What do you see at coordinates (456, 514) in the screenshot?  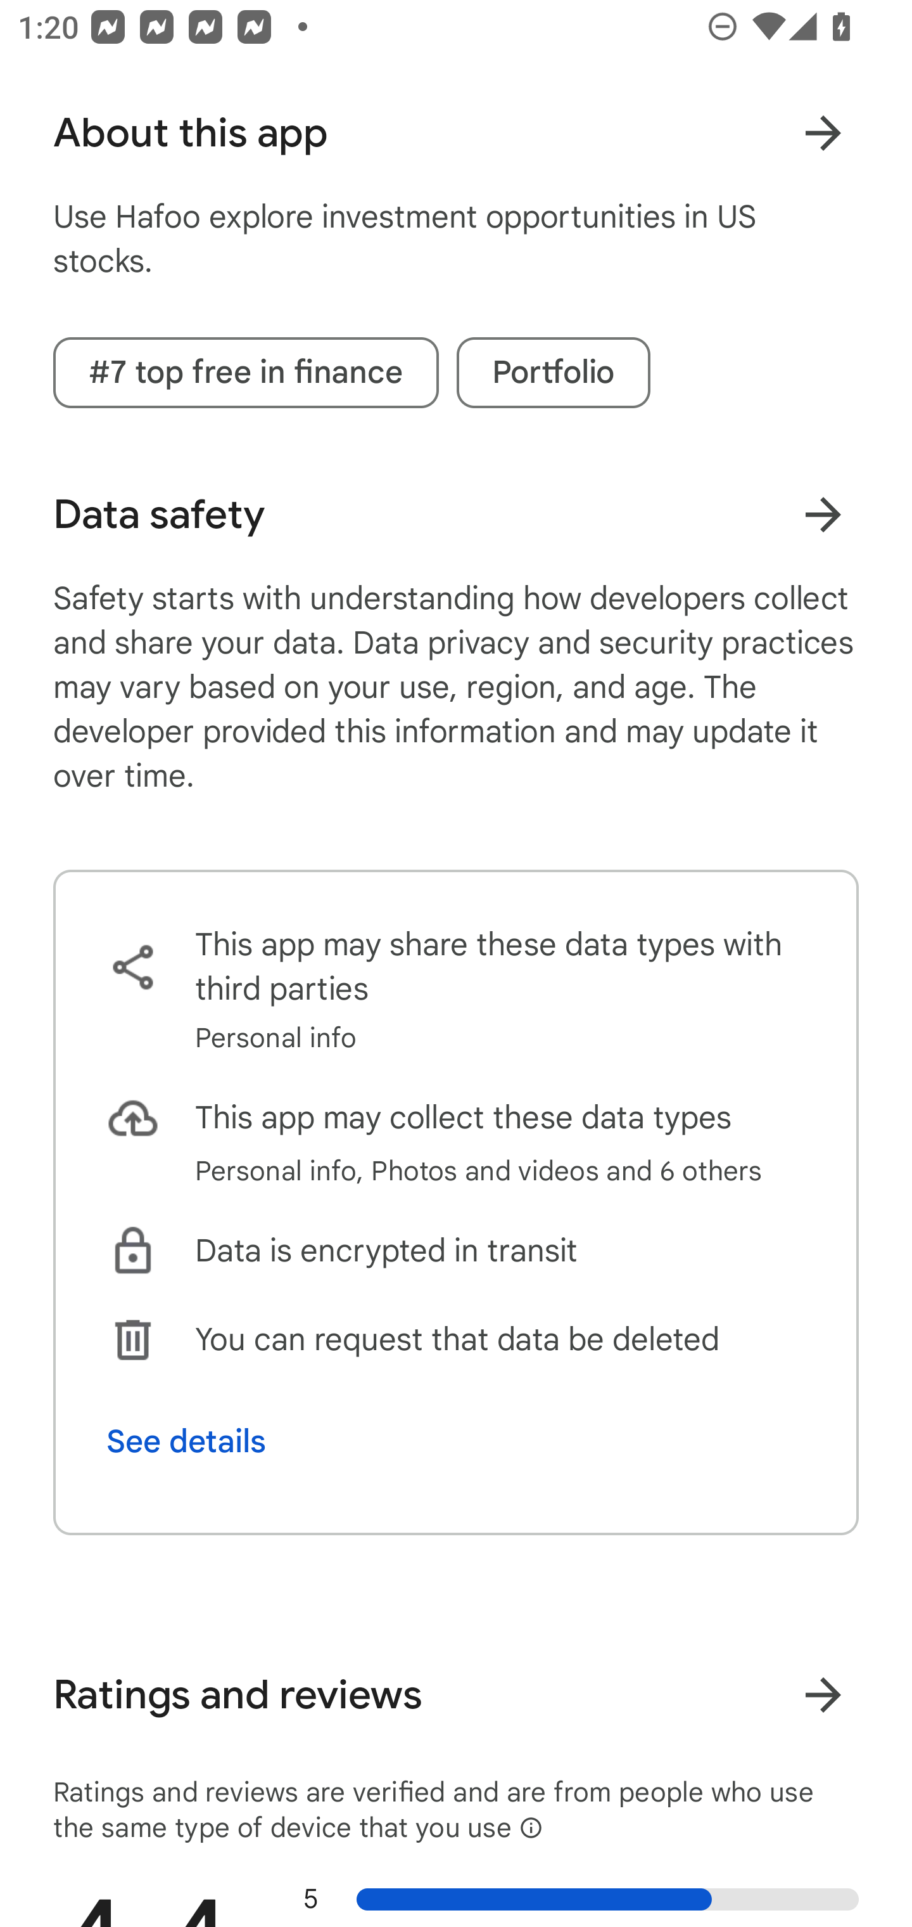 I see `Data safety Learn more about data safety` at bounding box center [456, 514].